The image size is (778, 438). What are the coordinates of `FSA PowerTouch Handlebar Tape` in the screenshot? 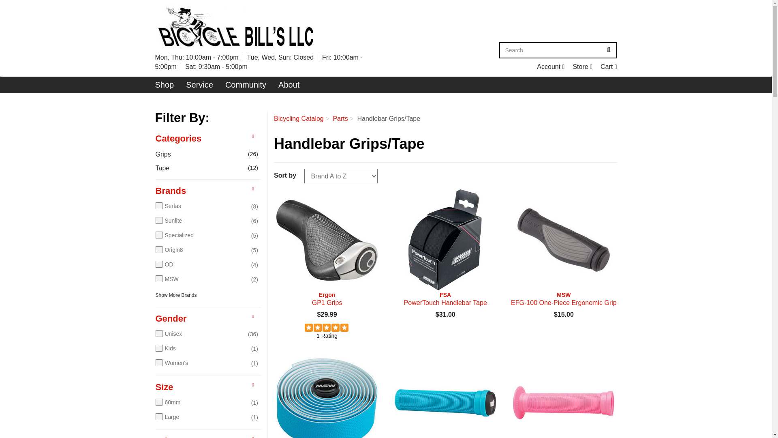 It's located at (327, 299).